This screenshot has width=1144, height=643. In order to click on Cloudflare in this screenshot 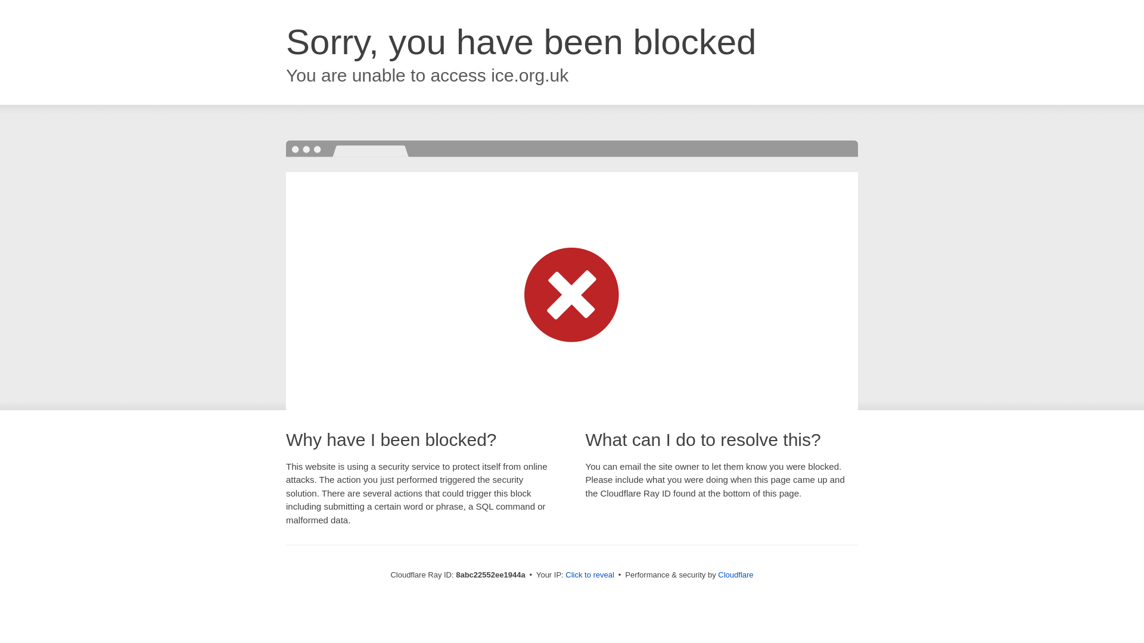, I will do `click(735, 575)`.